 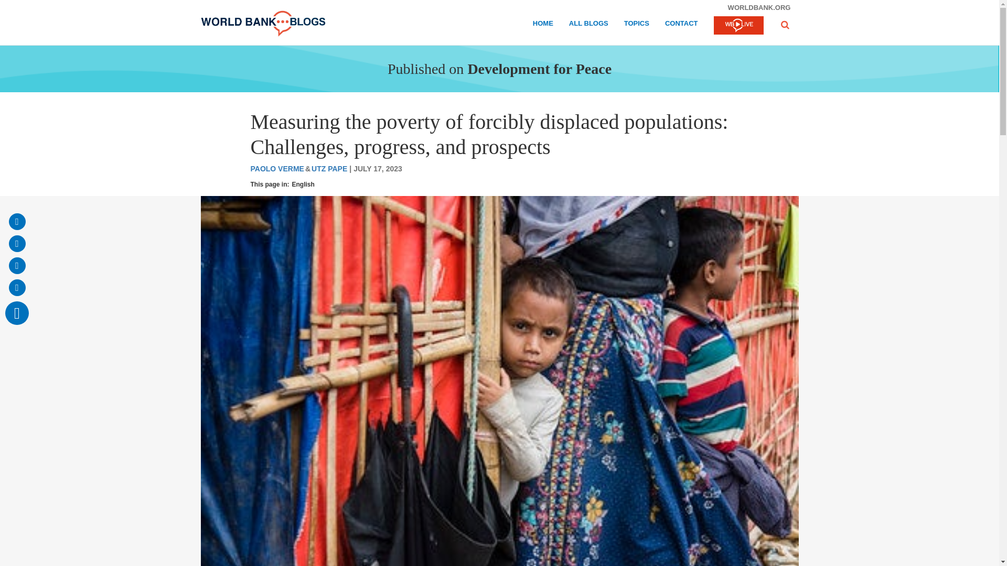 I want to click on UTZ PAPE, so click(x=329, y=169).